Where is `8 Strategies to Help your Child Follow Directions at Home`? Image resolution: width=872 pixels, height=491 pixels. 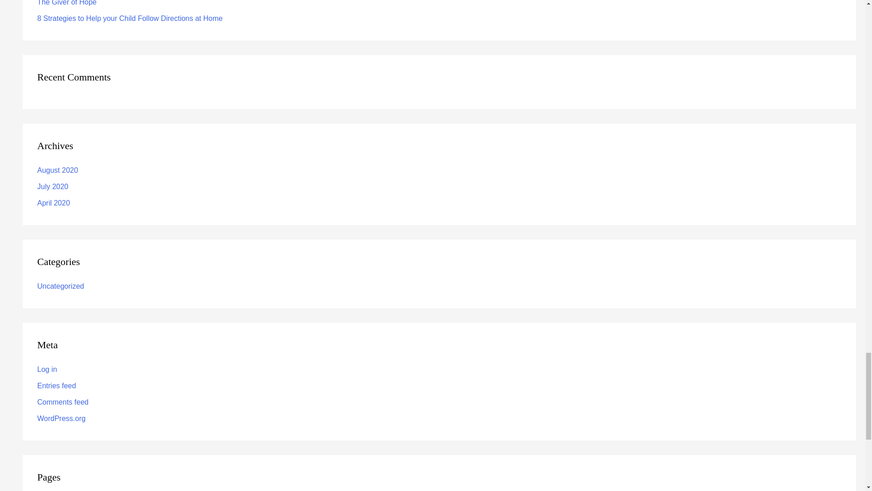 8 Strategies to Help your Child Follow Directions at Home is located at coordinates (130, 18).